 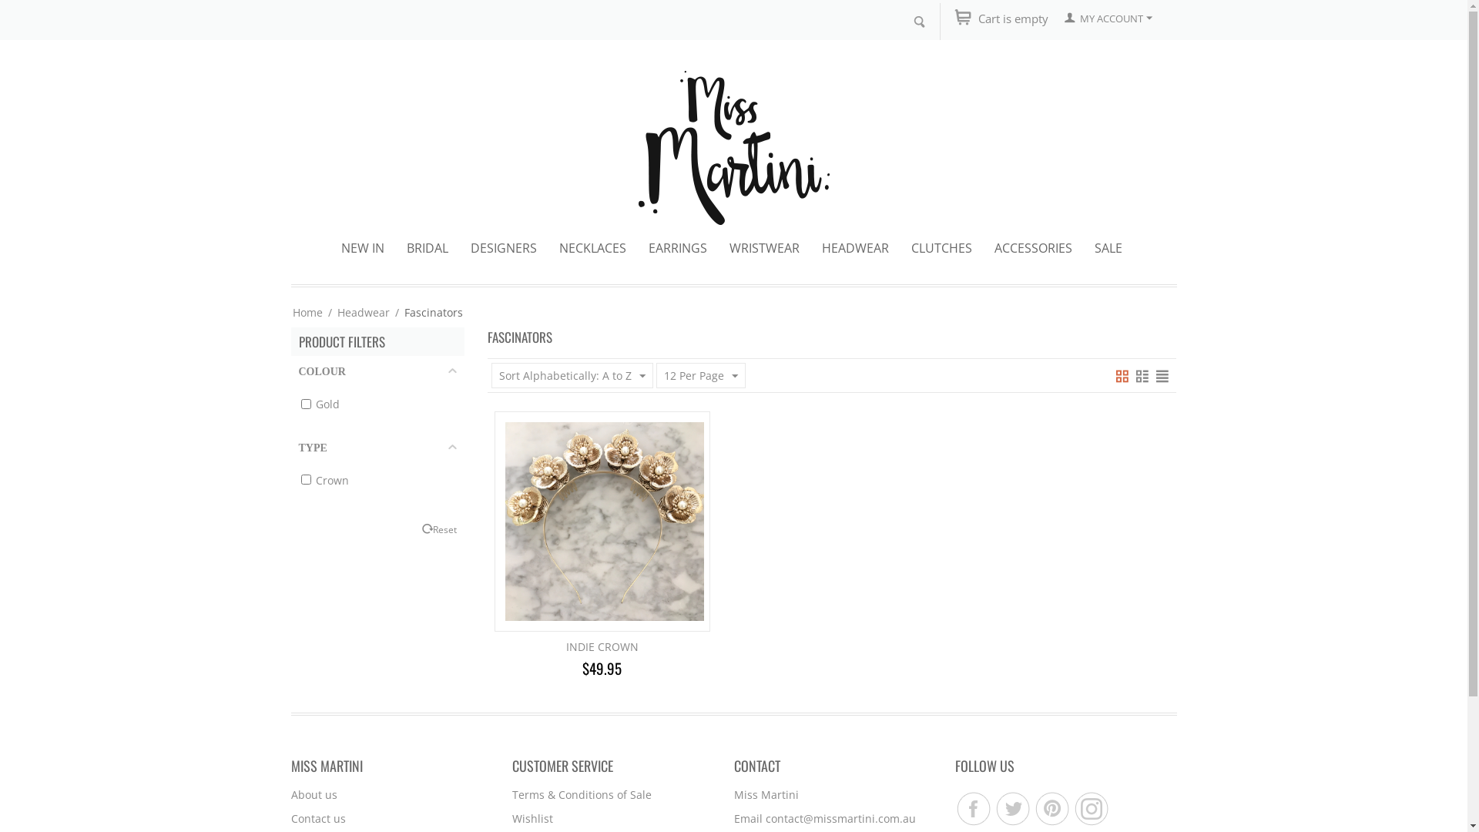 What do you see at coordinates (593, 248) in the screenshot?
I see `NECKLACES` at bounding box center [593, 248].